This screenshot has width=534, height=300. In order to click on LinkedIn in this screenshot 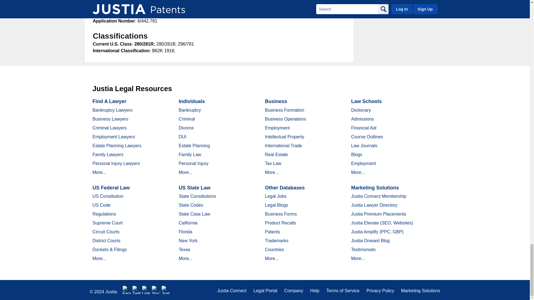, I will do `click(146, 290)`.